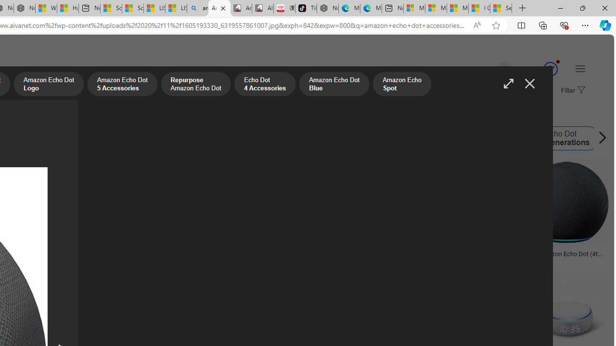 This screenshot has height=346, width=616. What do you see at coordinates (86, 138) in the screenshot?
I see `Amazon Echo Dot 4th Gen` at bounding box center [86, 138].